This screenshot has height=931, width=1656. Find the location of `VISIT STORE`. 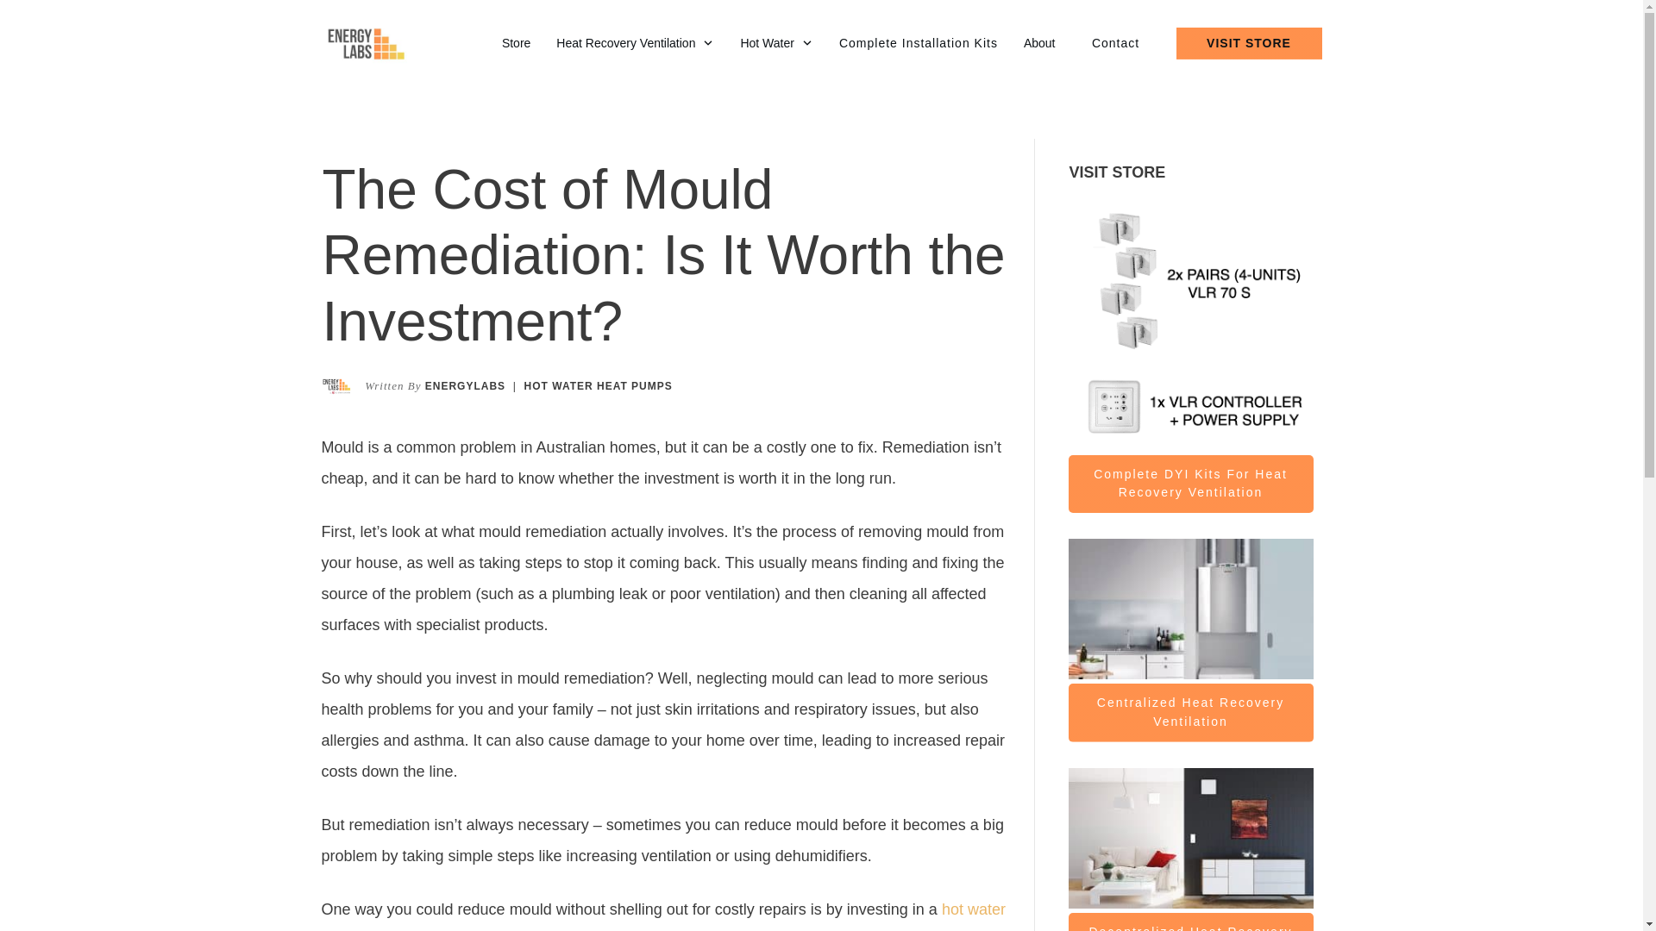

VISIT STORE is located at coordinates (1249, 43).